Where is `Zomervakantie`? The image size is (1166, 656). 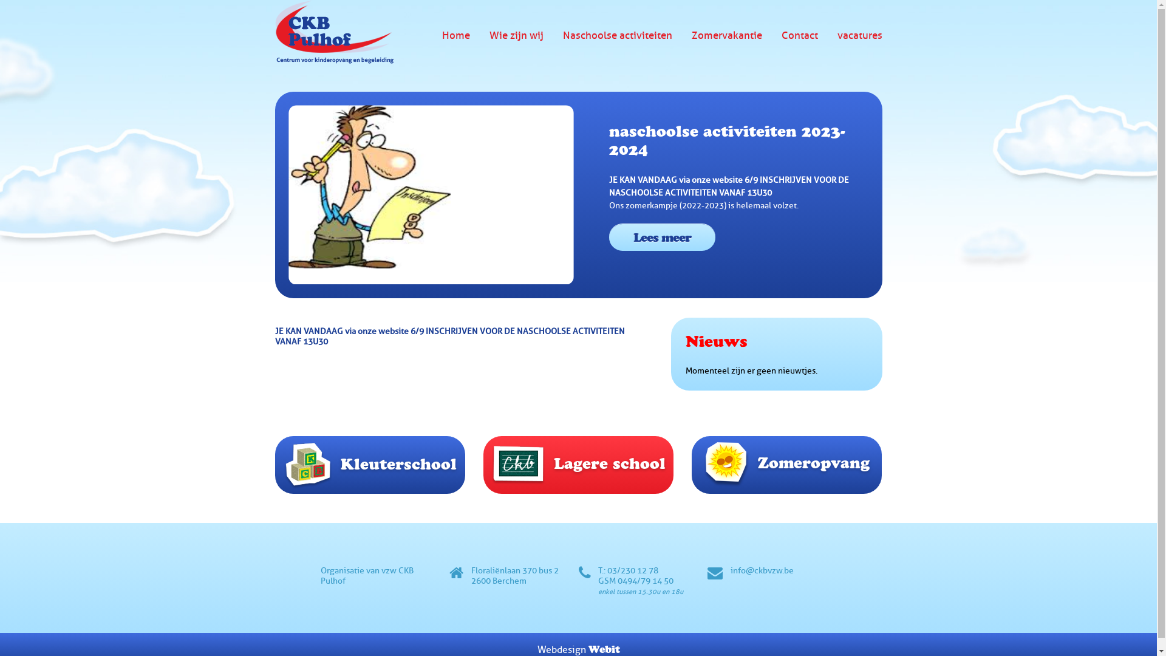
Zomervakantie is located at coordinates (726, 35).